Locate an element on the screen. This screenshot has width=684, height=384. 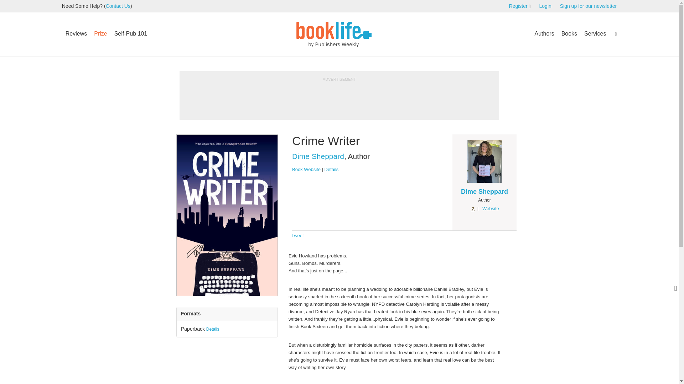
Authors is located at coordinates (544, 33).